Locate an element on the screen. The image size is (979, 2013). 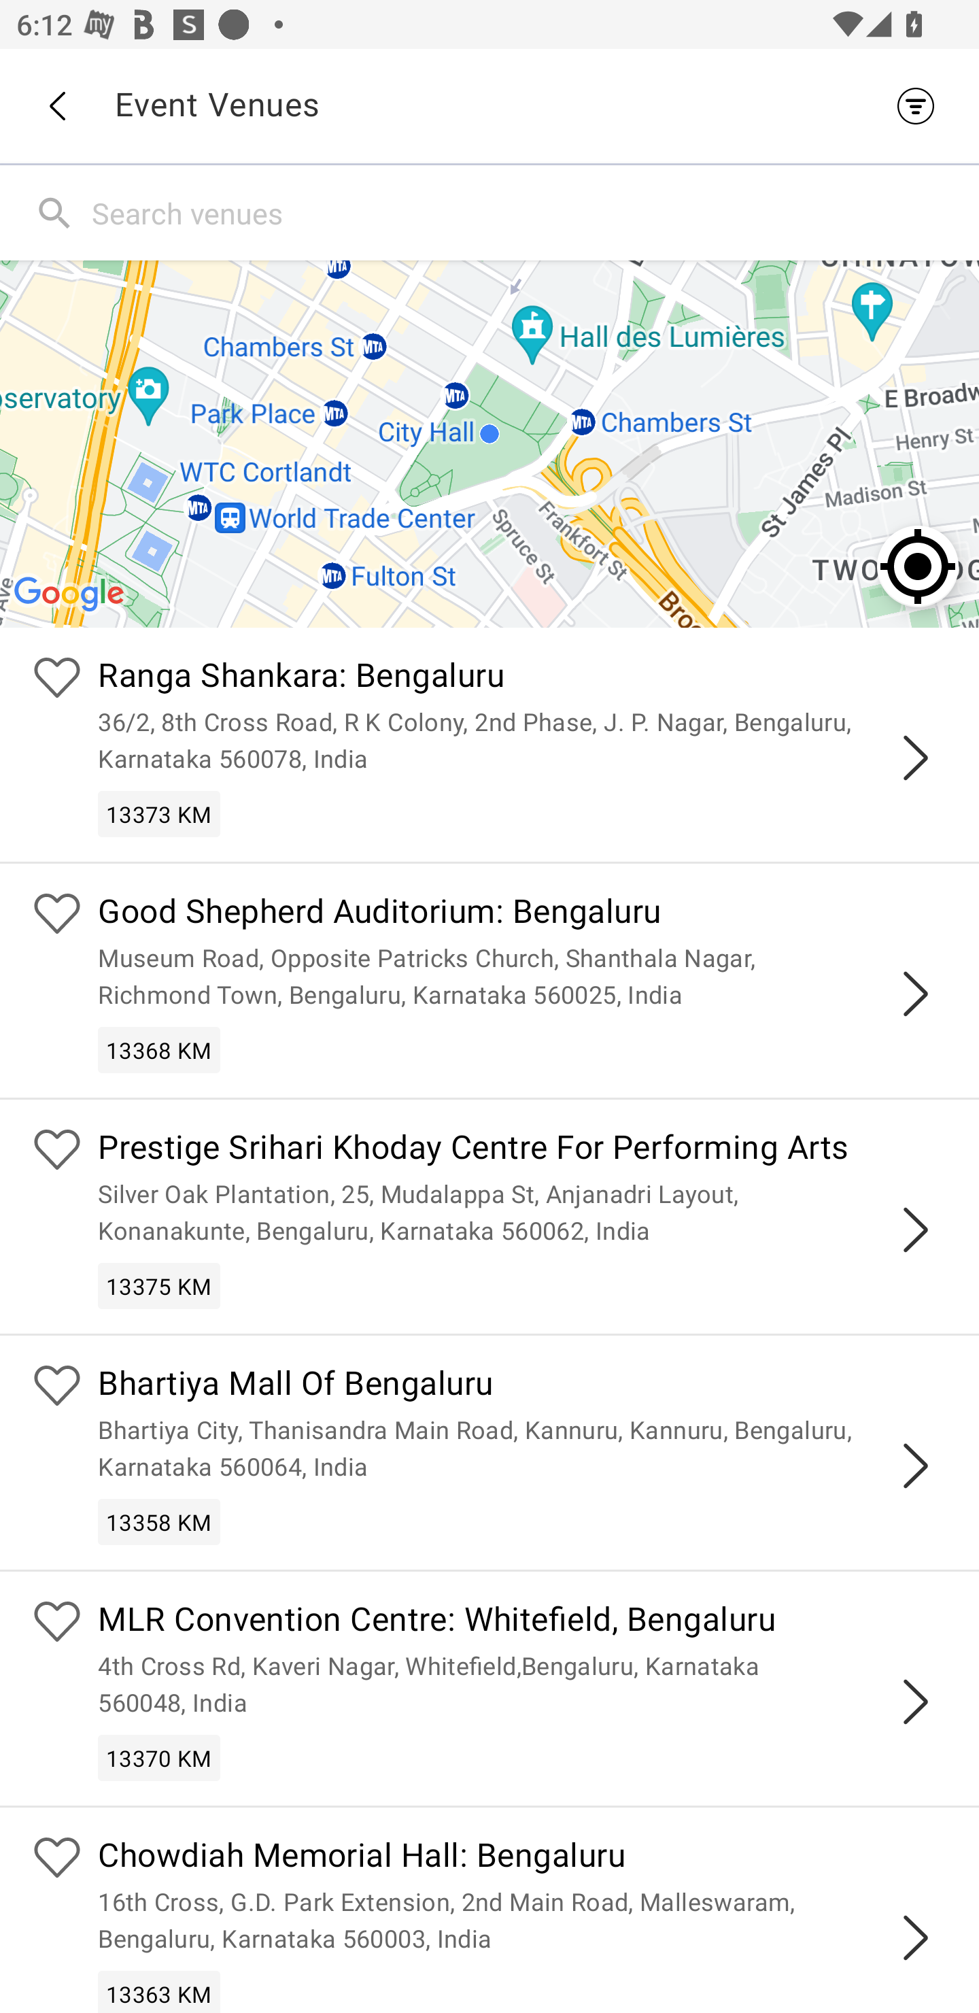
 is located at coordinates (915, 1466).